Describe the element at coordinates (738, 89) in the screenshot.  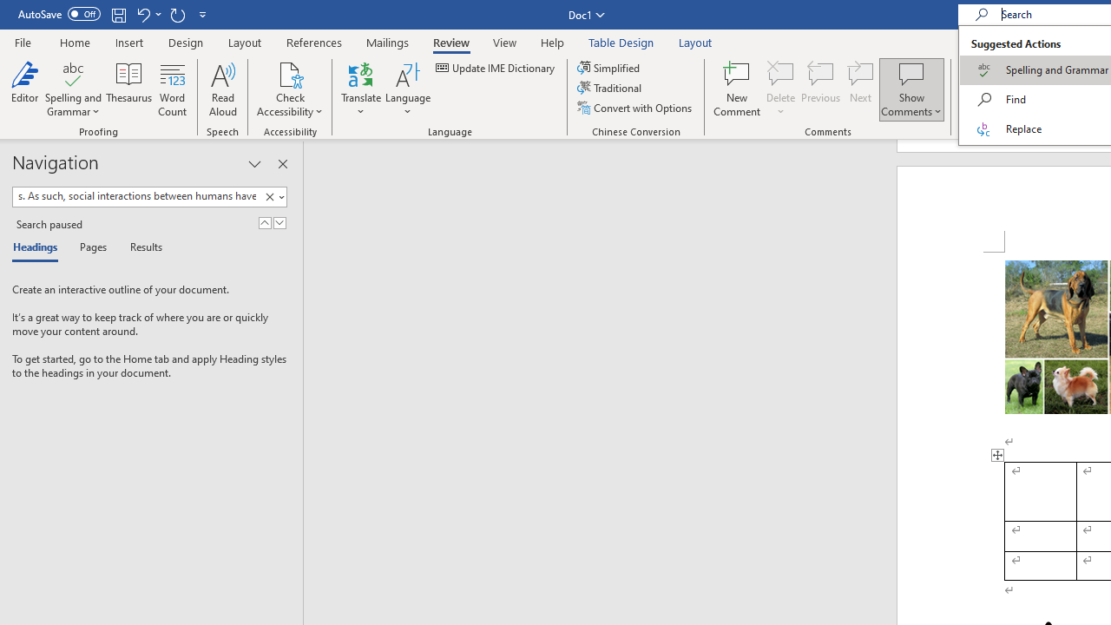
I see `New Comment` at that location.